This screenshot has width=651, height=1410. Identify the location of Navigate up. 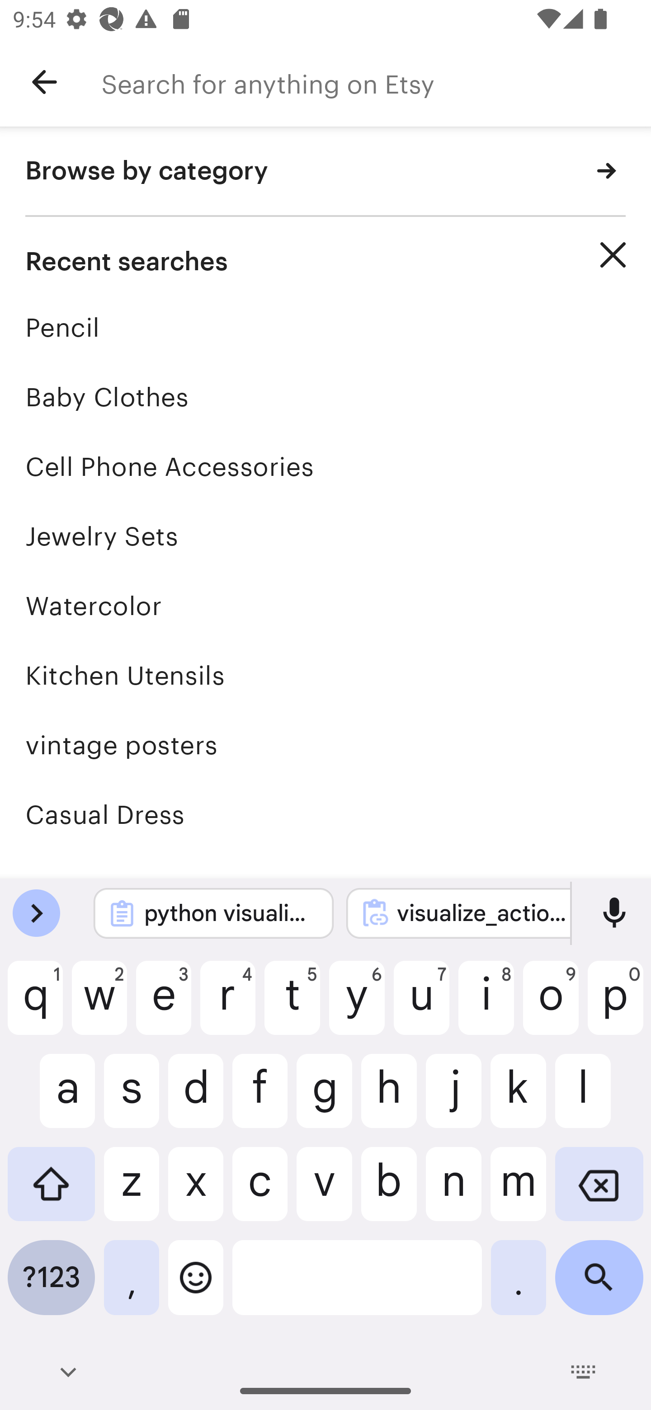
(44, 82).